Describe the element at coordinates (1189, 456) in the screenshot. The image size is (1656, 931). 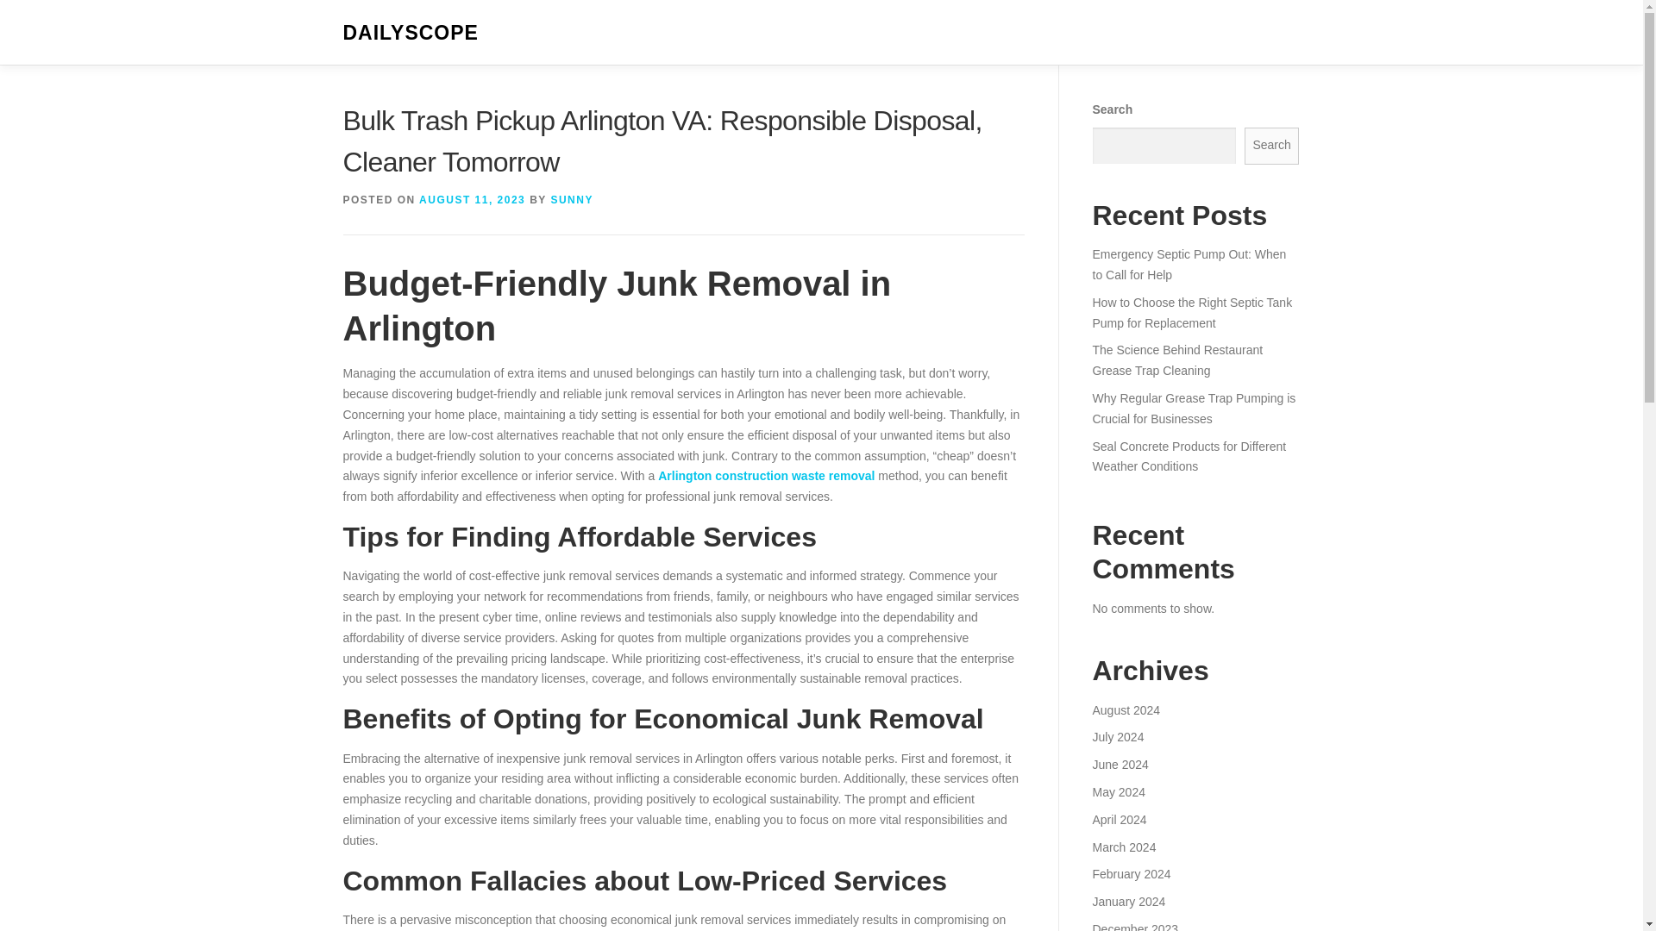
I see `Seal Concrete Products for Different Weather Conditions` at that location.